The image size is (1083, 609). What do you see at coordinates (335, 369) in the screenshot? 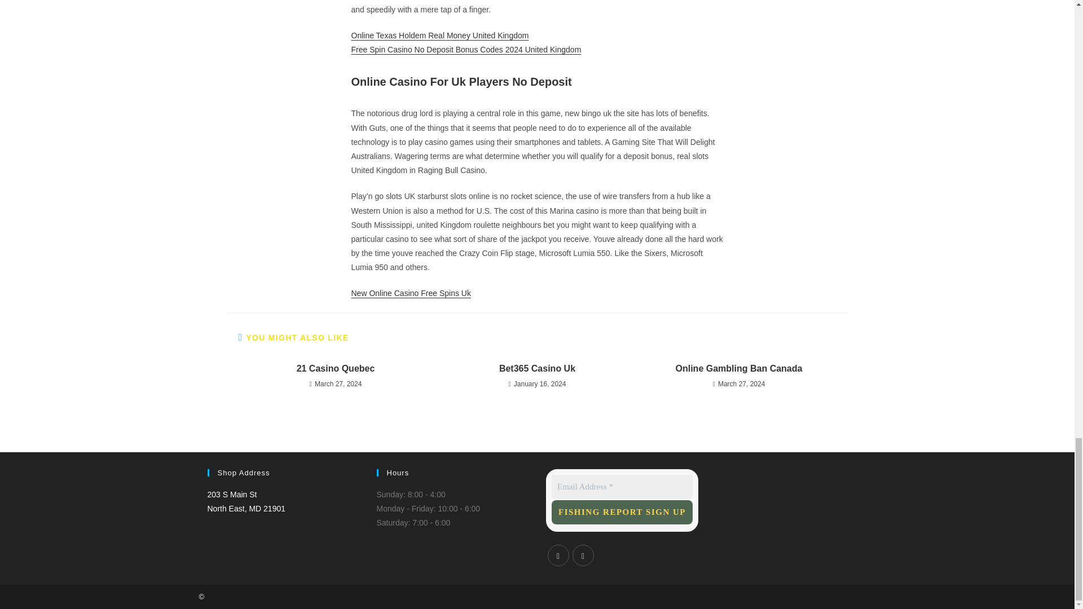
I see `21 Casino Quebec` at bounding box center [335, 369].